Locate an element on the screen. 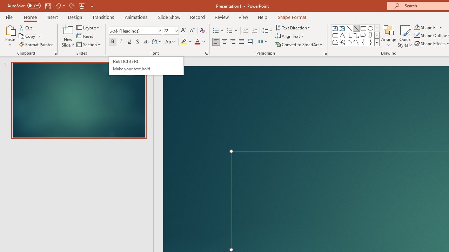 The image size is (449, 252). Font is located at coordinates (133, 30).